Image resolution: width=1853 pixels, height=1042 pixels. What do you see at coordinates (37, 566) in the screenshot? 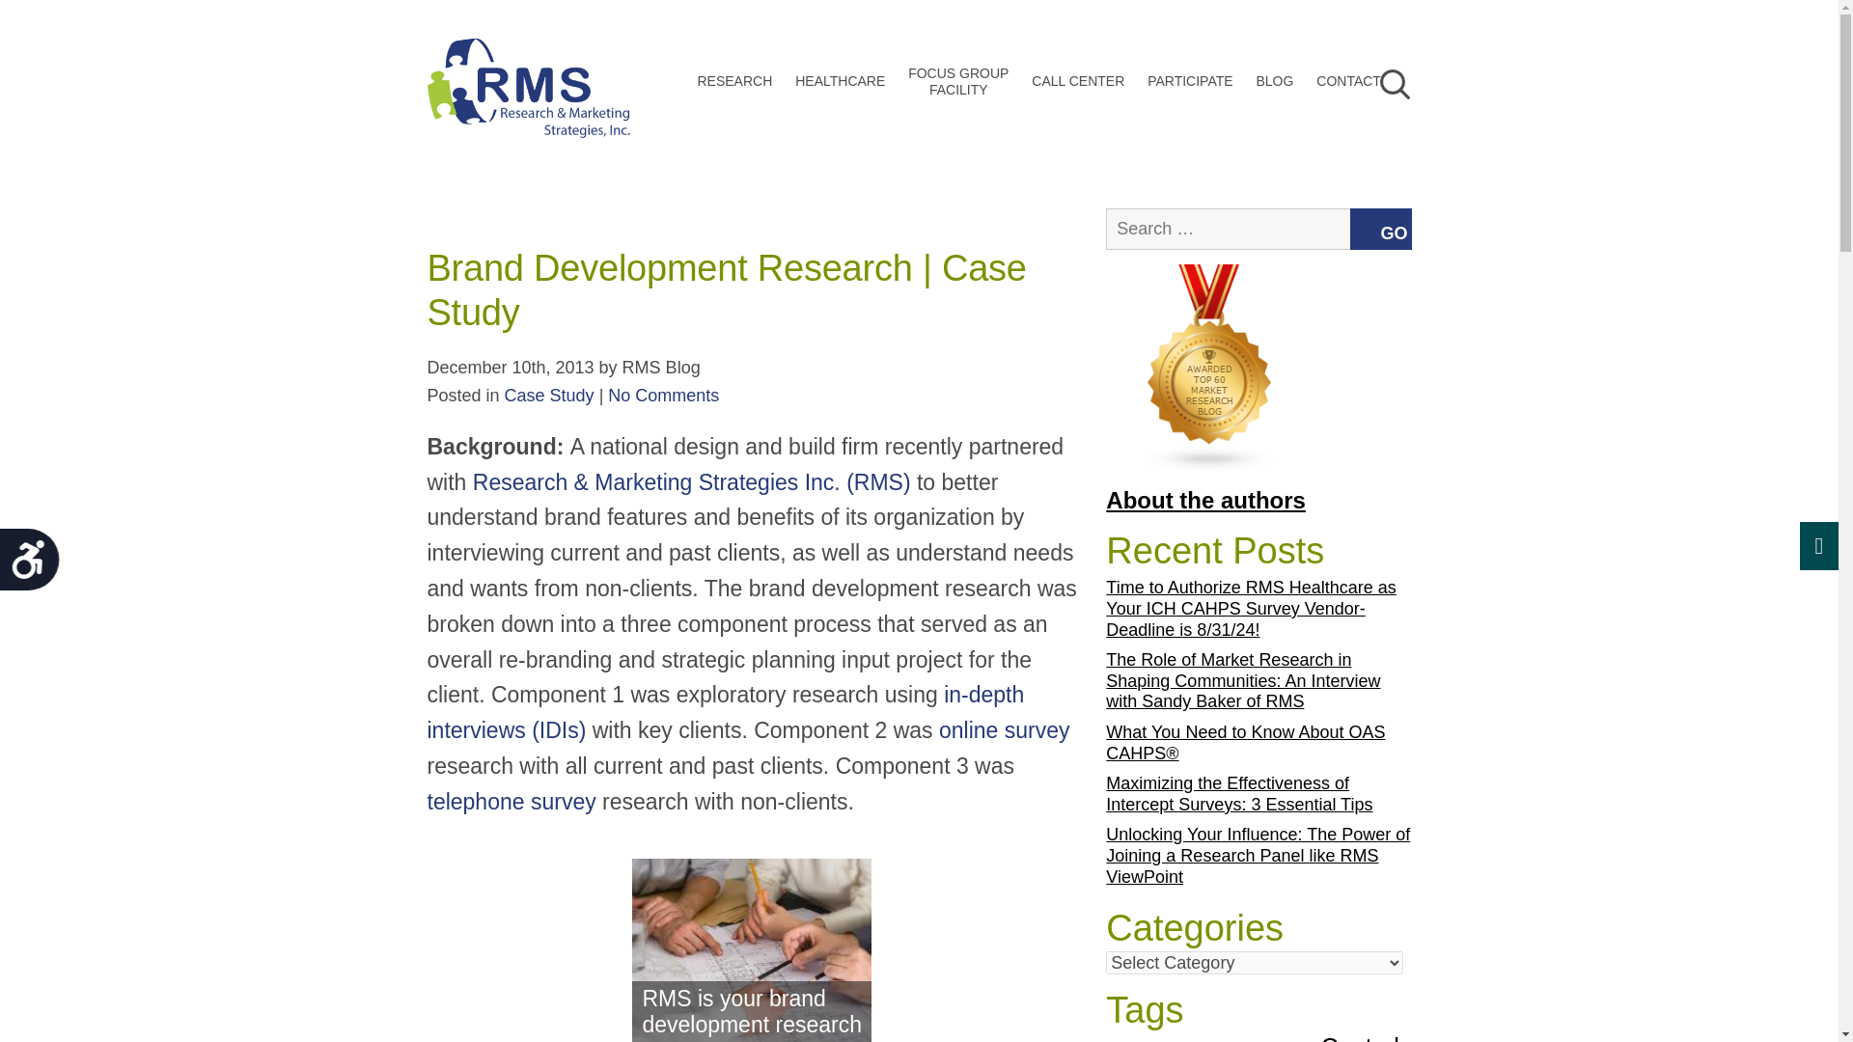
I see `Accessibility` at bounding box center [37, 566].